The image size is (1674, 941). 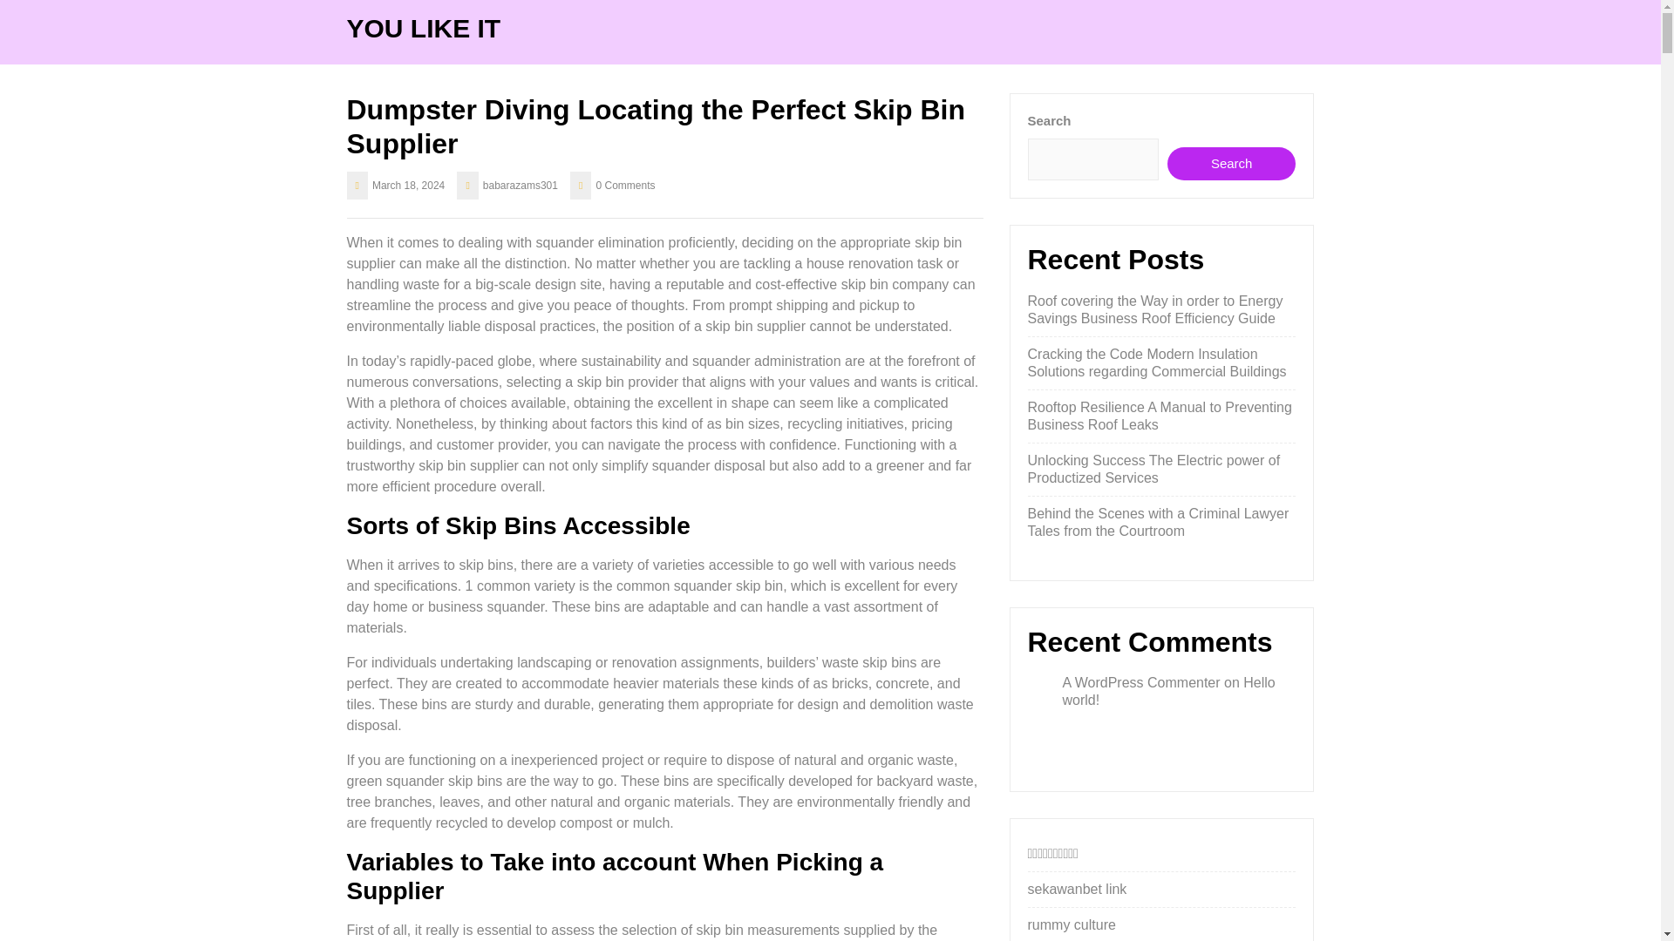 I want to click on YOU LIKE IT, so click(x=424, y=28).